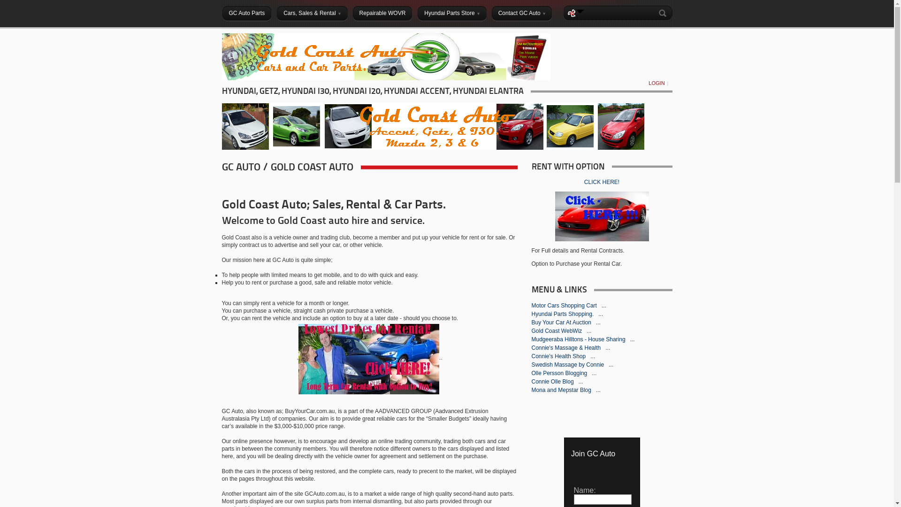 Image resolution: width=901 pixels, height=507 pixels. Describe the element at coordinates (589, 331) in the screenshot. I see `...` at that location.